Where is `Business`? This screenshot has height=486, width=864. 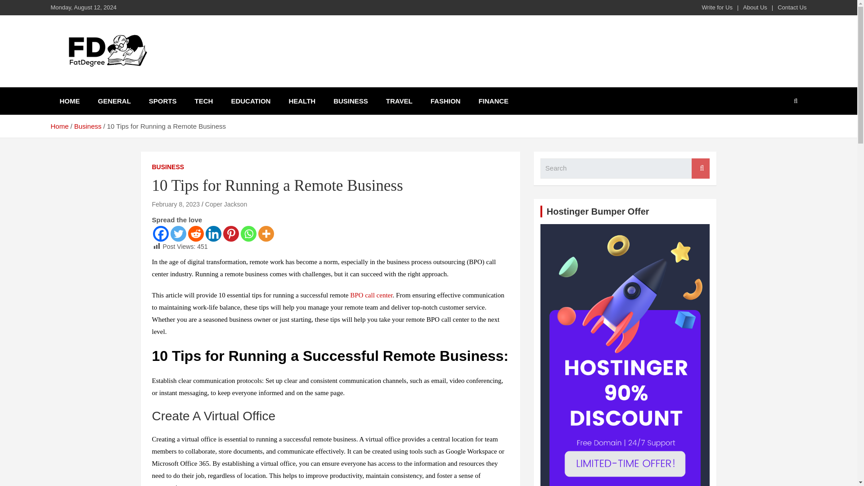
Business is located at coordinates (88, 126).